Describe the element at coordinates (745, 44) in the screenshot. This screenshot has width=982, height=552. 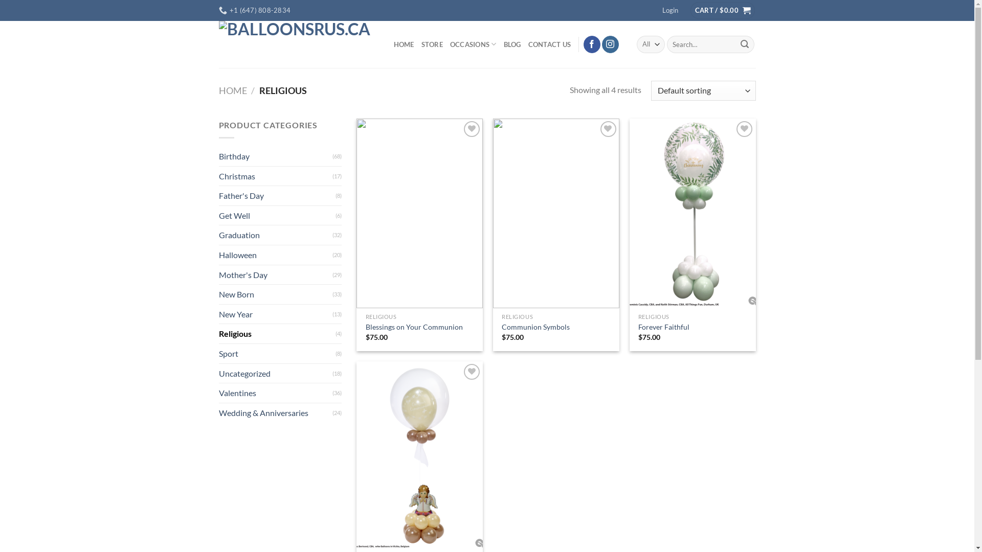
I see `Search` at that location.